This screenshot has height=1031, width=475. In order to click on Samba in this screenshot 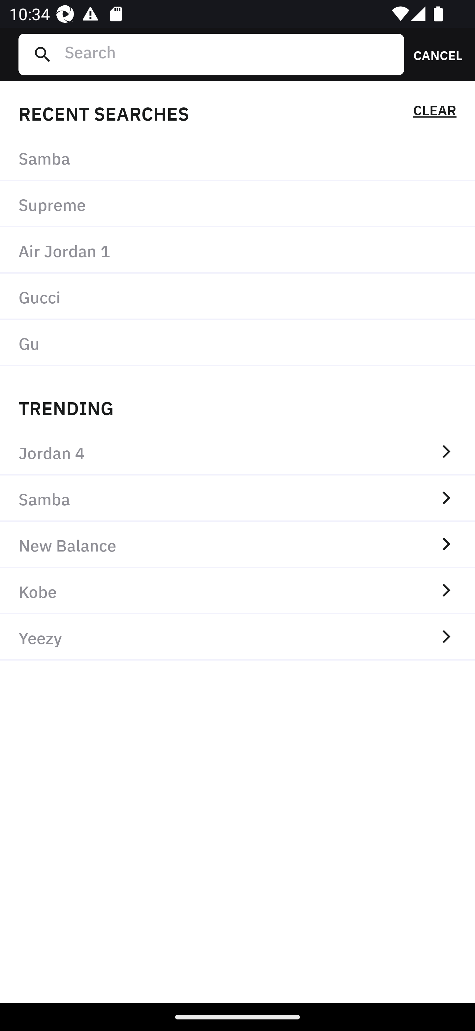, I will do `click(237, 158)`.